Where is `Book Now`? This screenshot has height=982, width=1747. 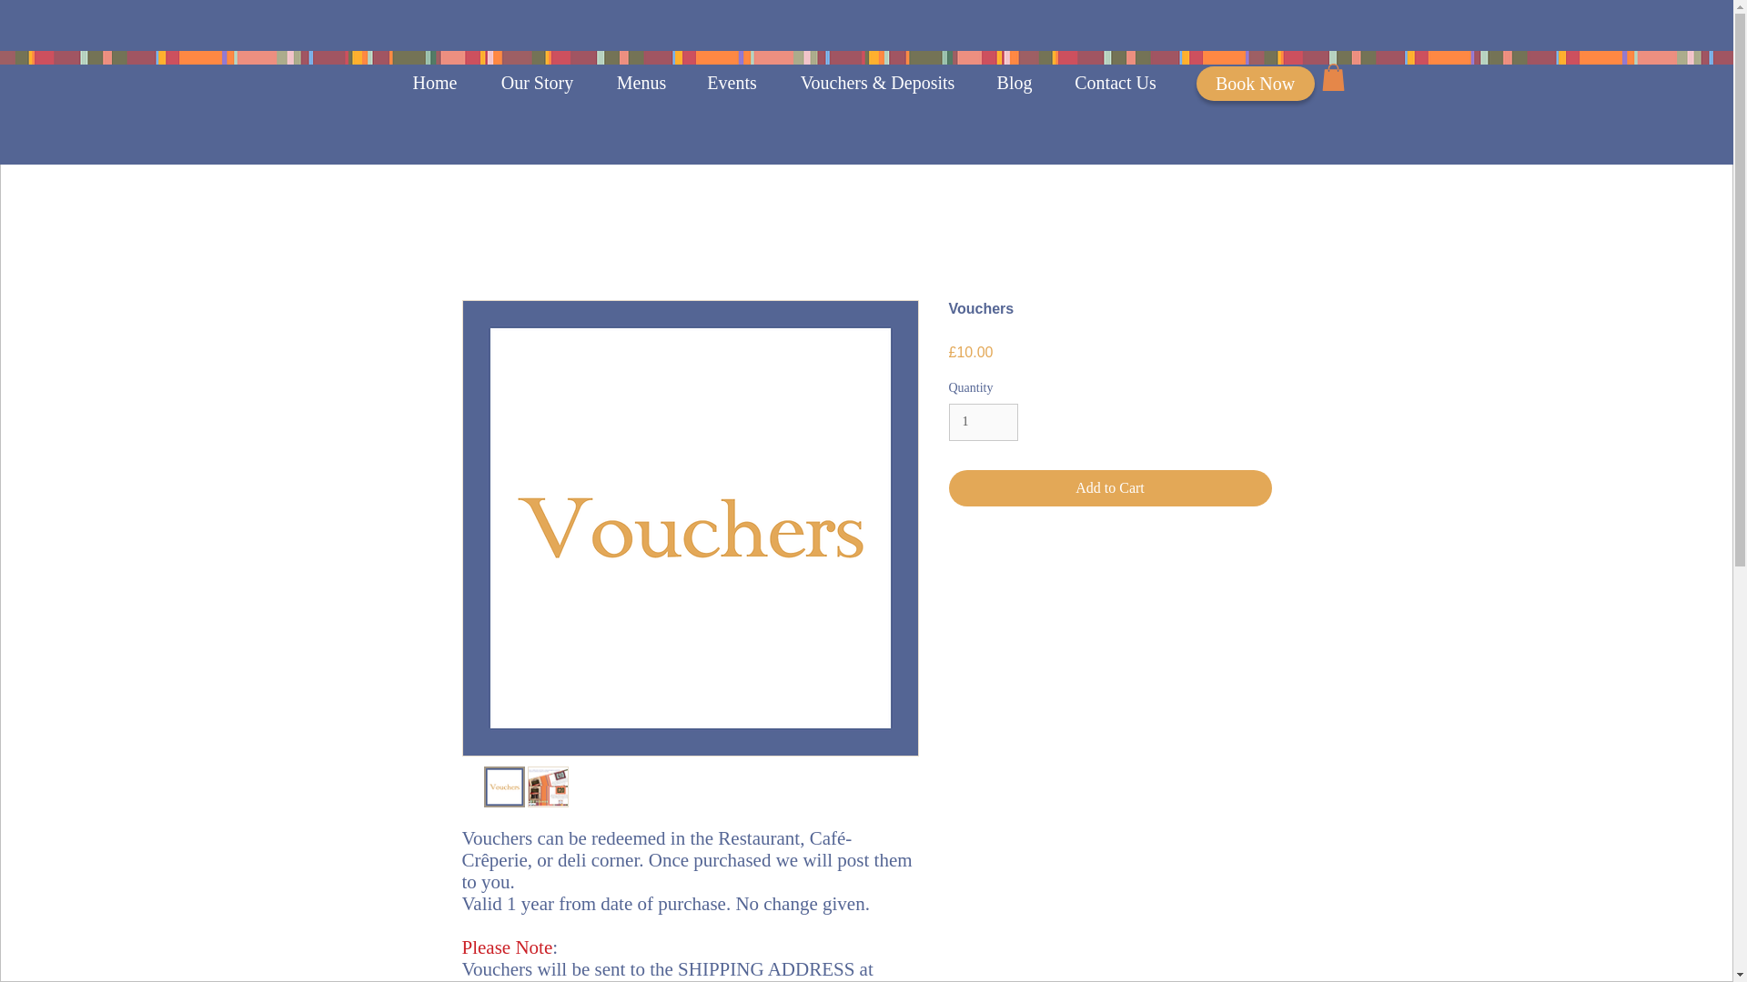
Book Now is located at coordinates (1254, 84).